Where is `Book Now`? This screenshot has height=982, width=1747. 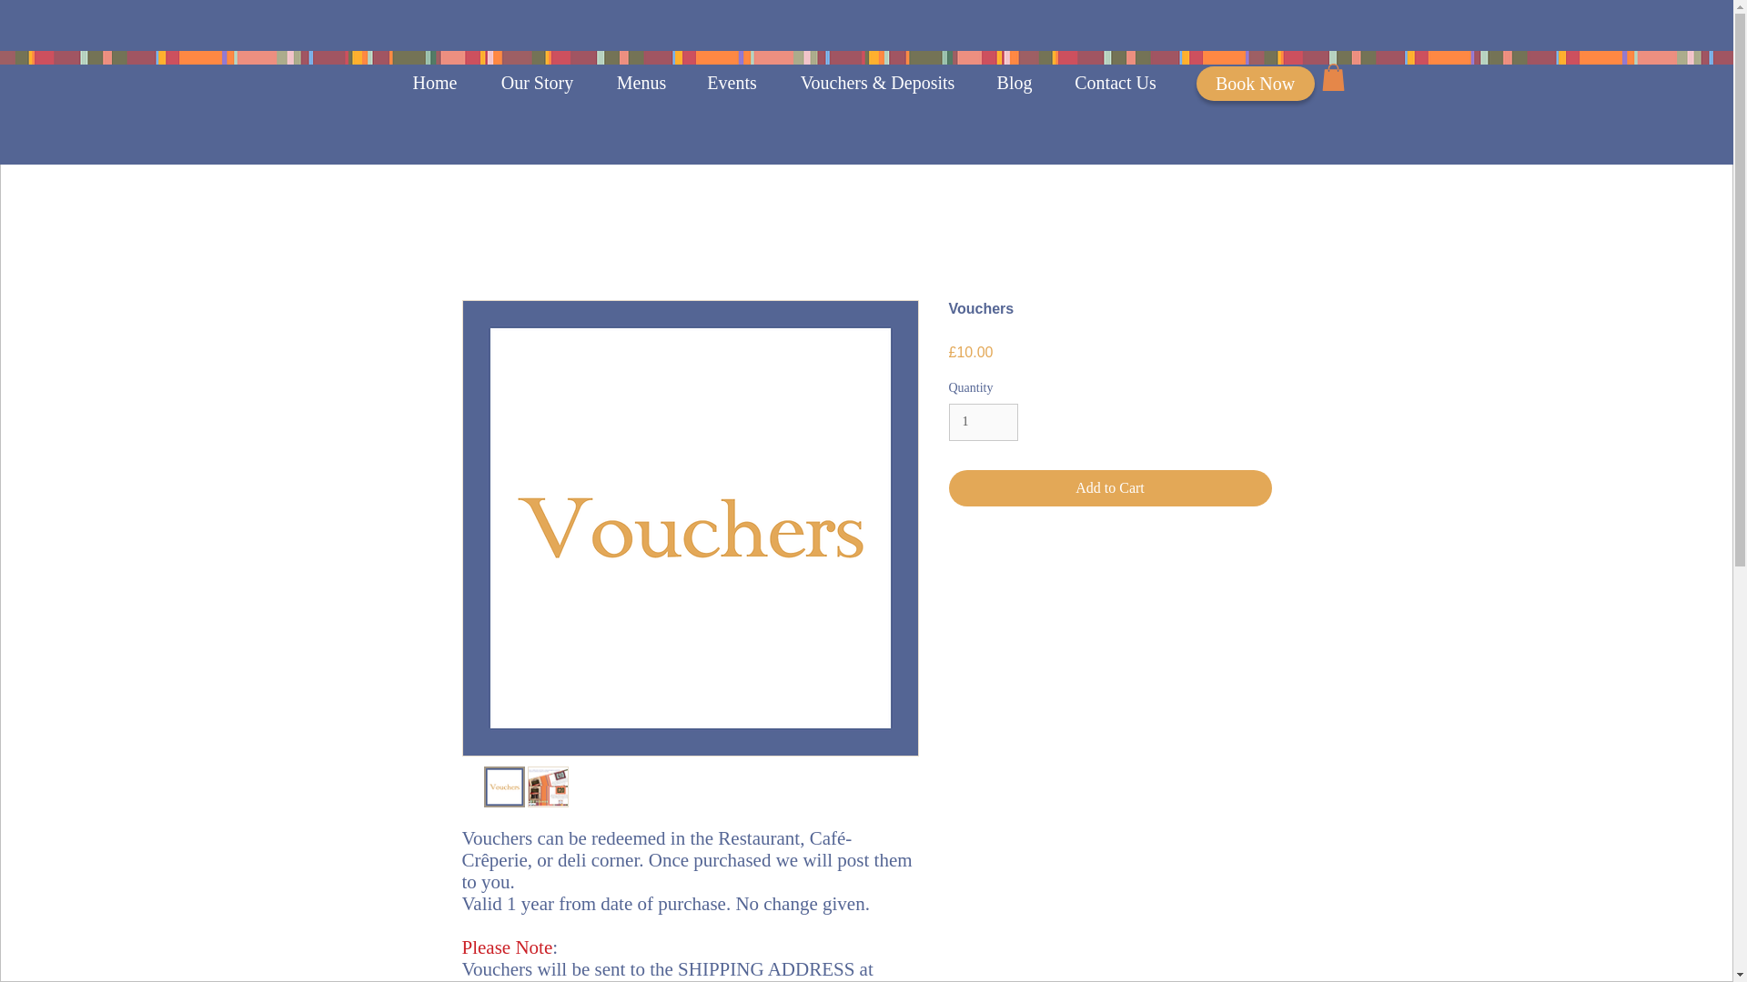
Book Now is located at coordinates (1254, 84).